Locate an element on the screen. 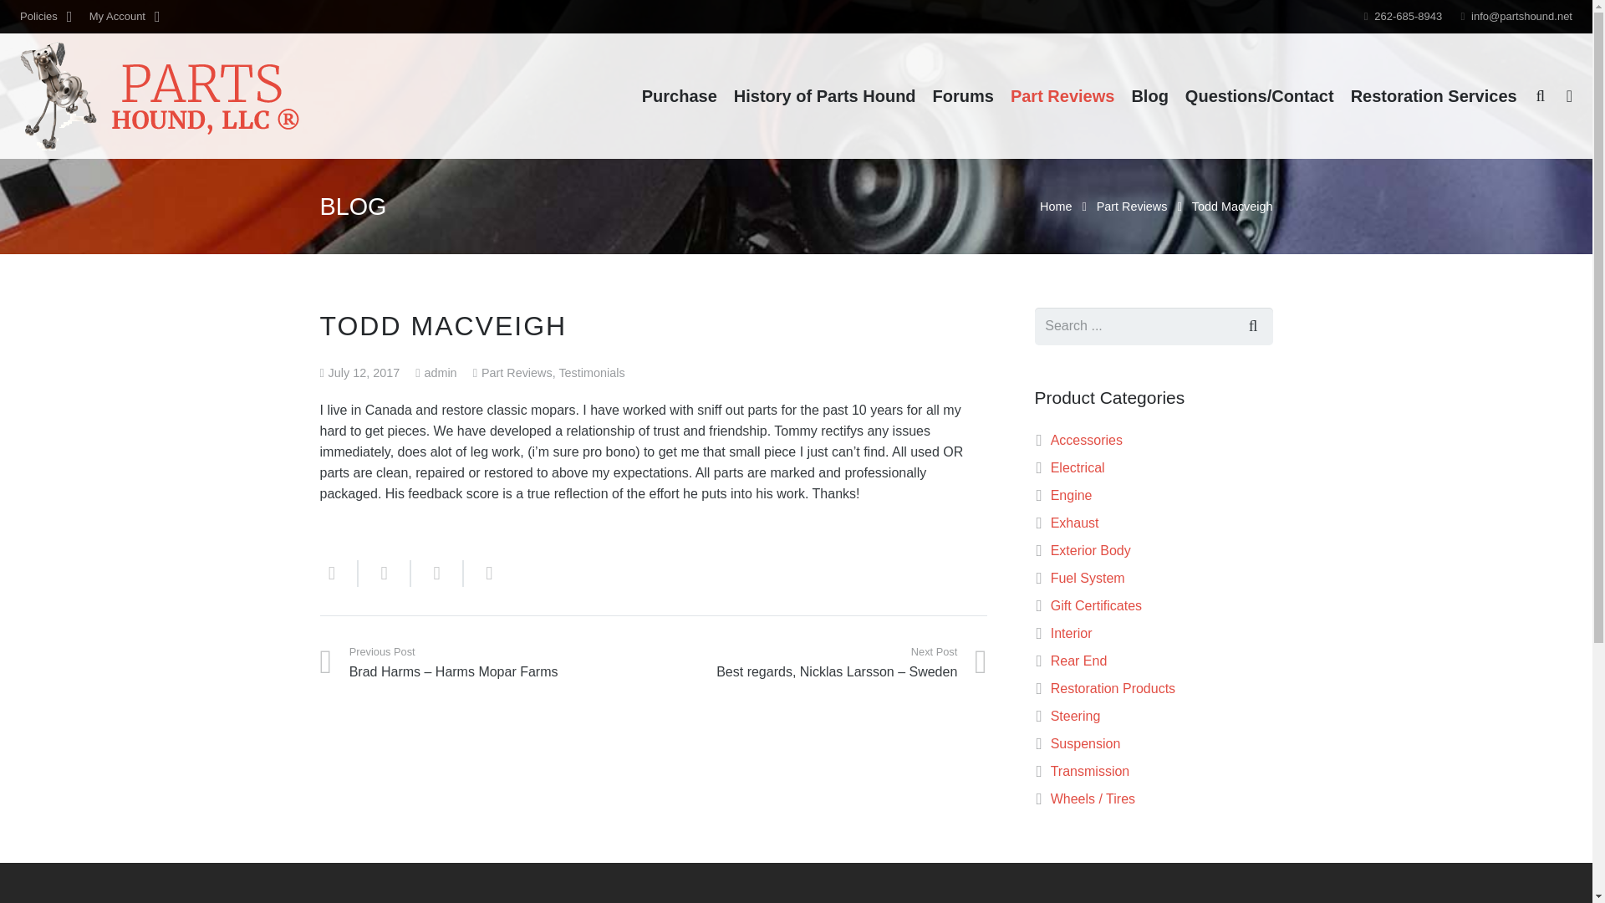 This screenshot has width=1605, height=903. Electrical is located at coordinates (1078, 467).